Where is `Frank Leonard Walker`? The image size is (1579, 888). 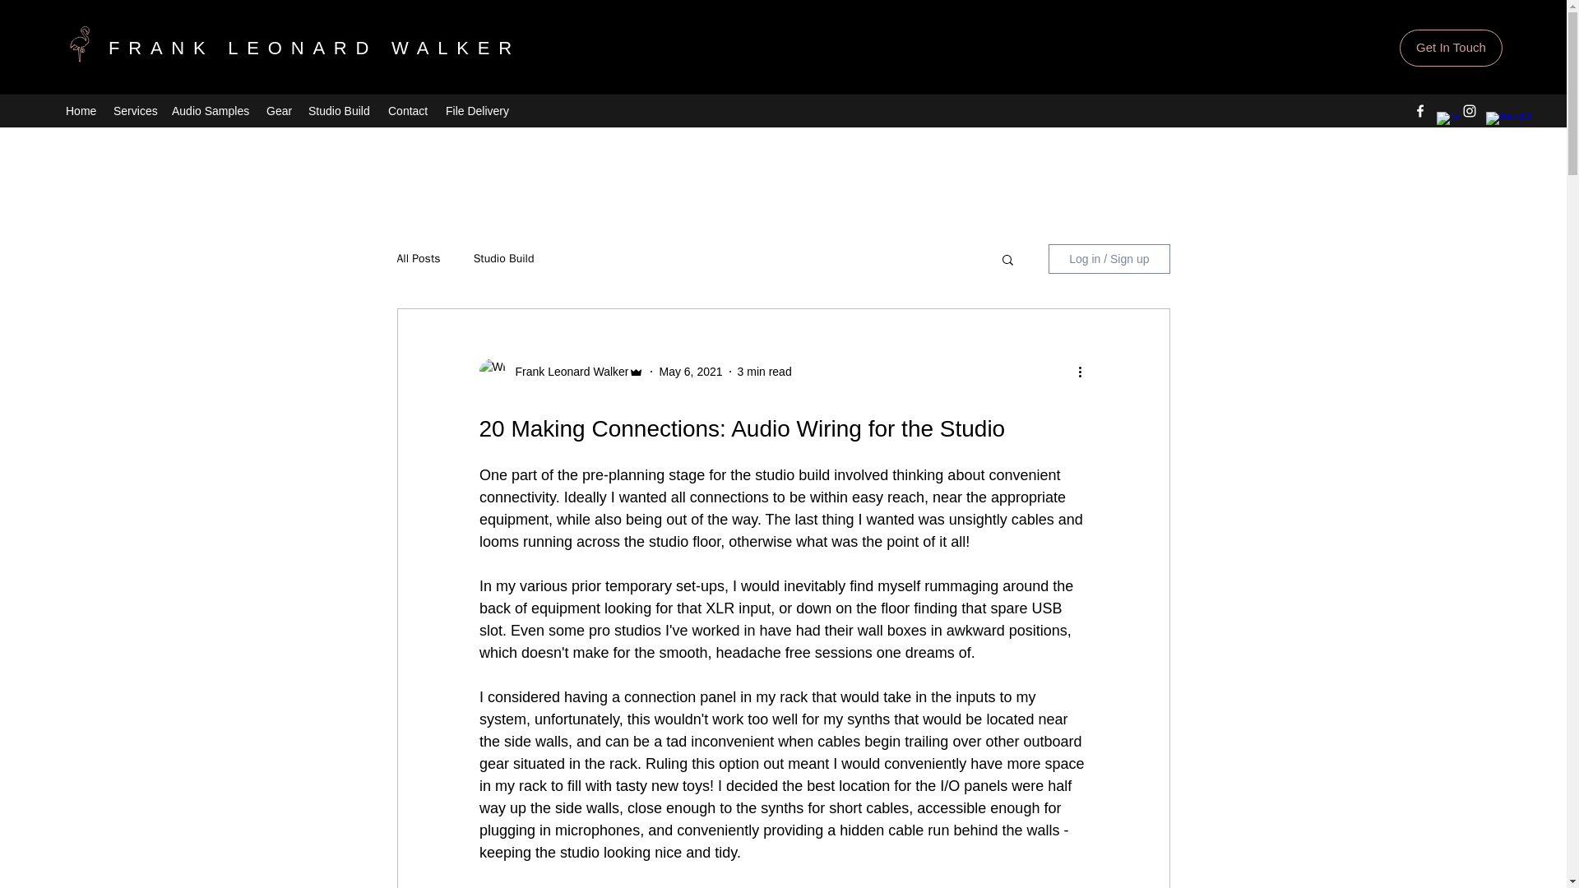
Frank Leonard Walker is located at coordinates (567, 372).